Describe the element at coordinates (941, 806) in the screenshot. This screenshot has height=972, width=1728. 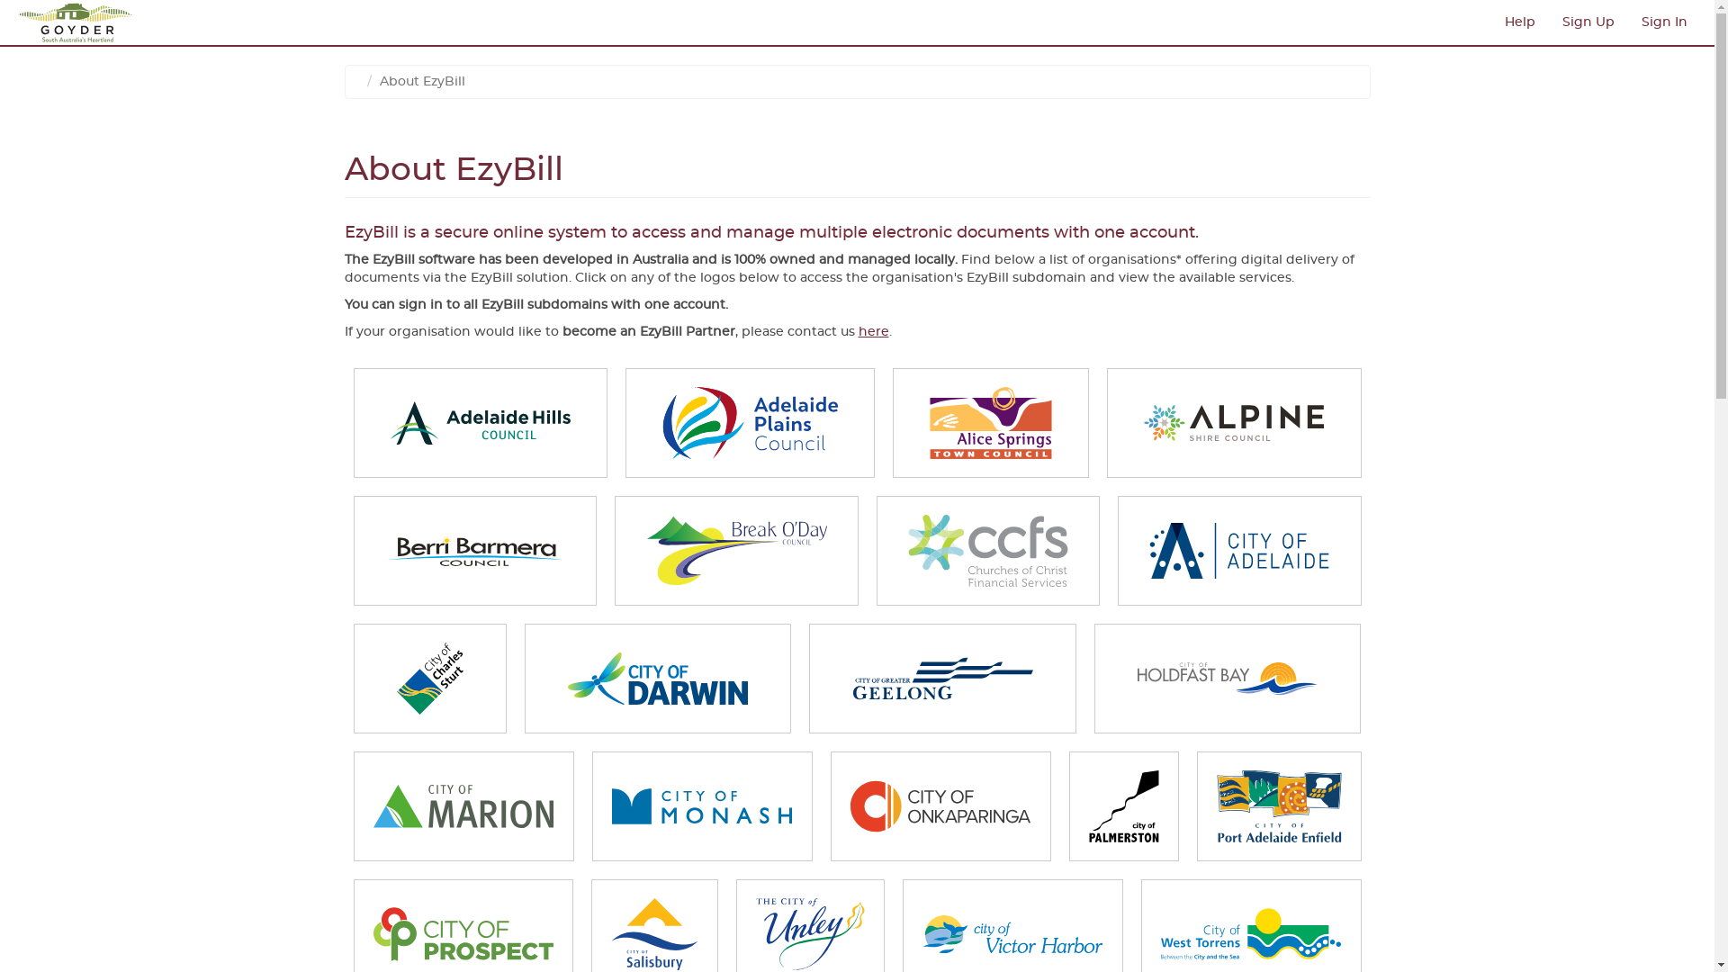
I see `Open City of Onkaparinga EzyBill site in new window.` at that location.